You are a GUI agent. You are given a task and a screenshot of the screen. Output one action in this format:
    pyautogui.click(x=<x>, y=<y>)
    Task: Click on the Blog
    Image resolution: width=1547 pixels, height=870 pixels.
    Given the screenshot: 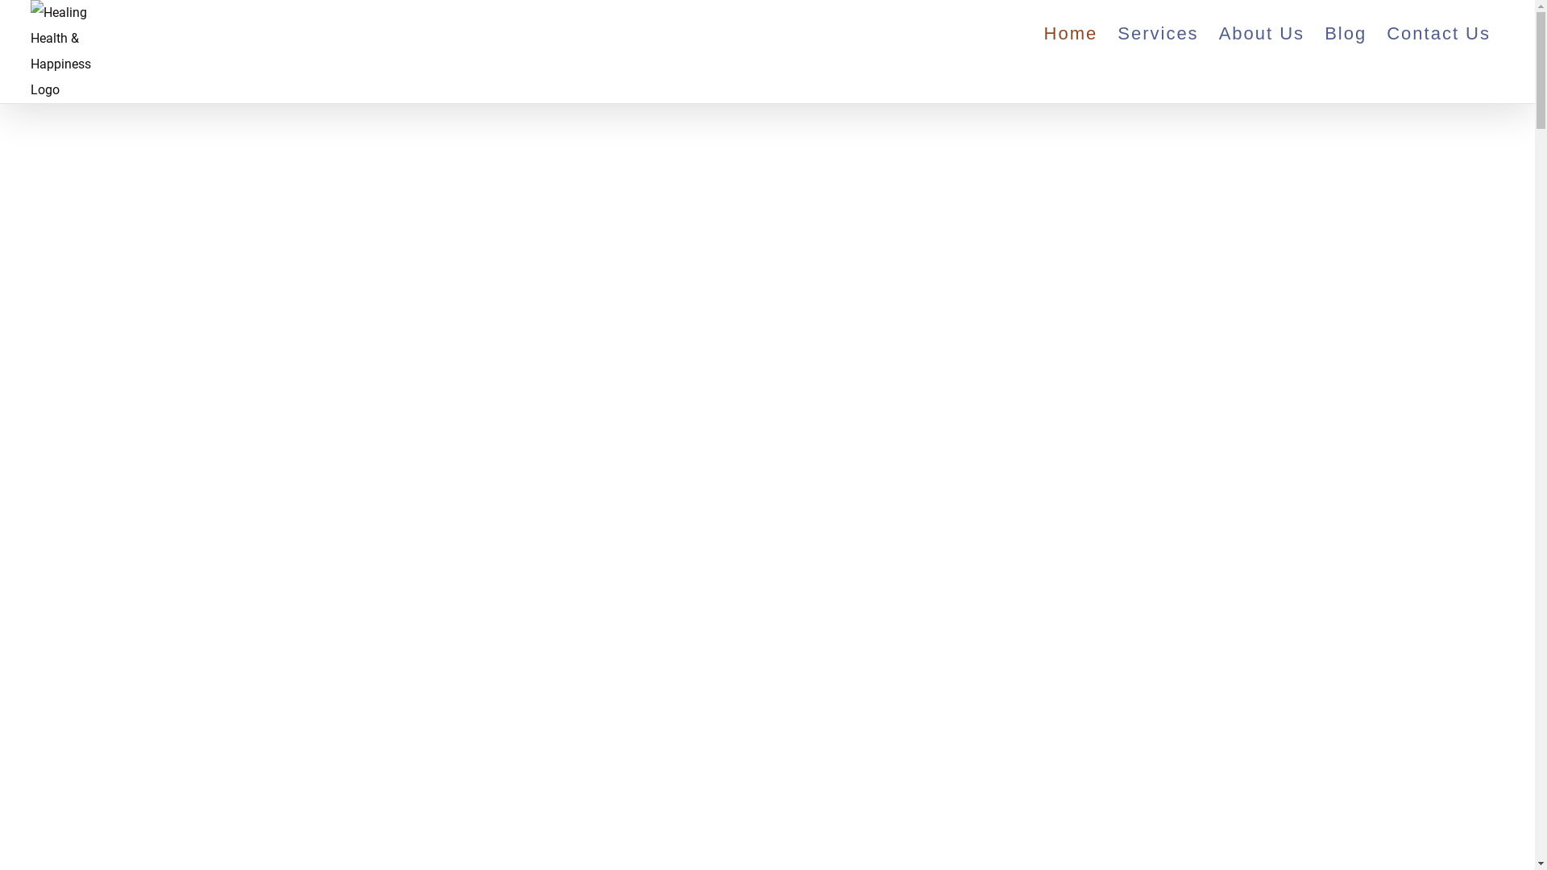 What is the action you would take?
    pyautogui.click(x=1346, y=34)
    